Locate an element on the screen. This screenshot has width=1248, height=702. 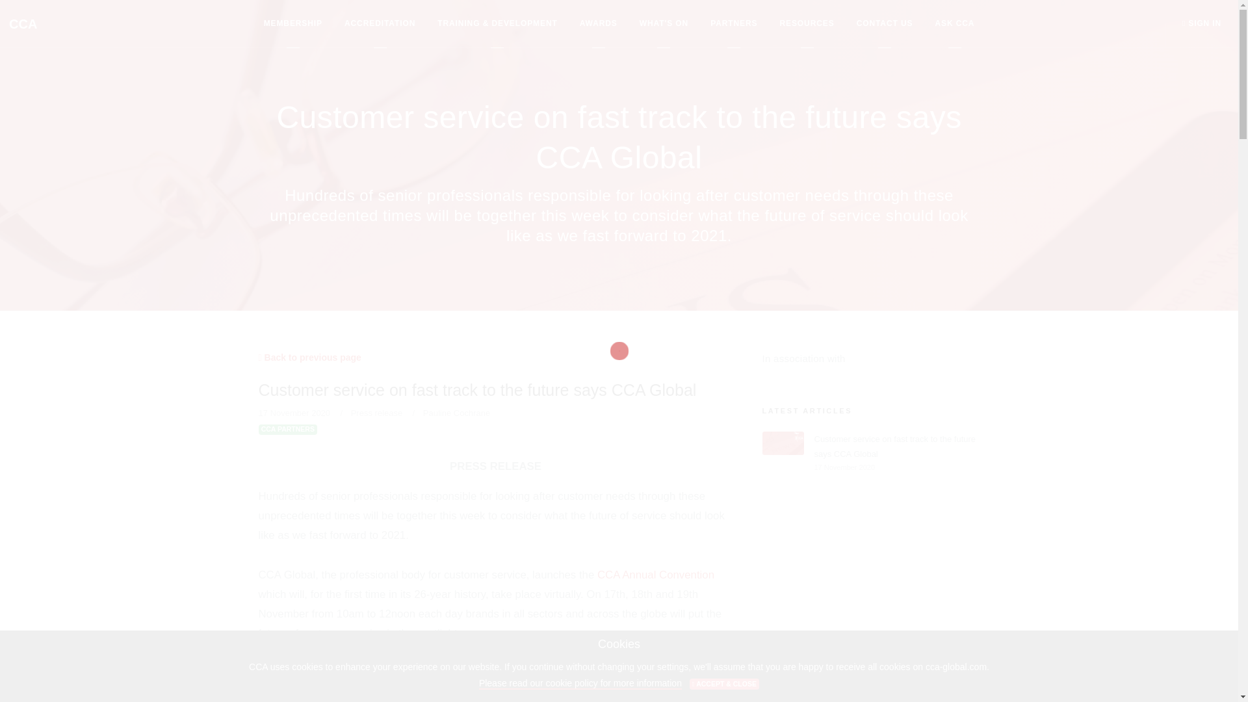
ACCREDITATION is located at coordinates (380, 23).